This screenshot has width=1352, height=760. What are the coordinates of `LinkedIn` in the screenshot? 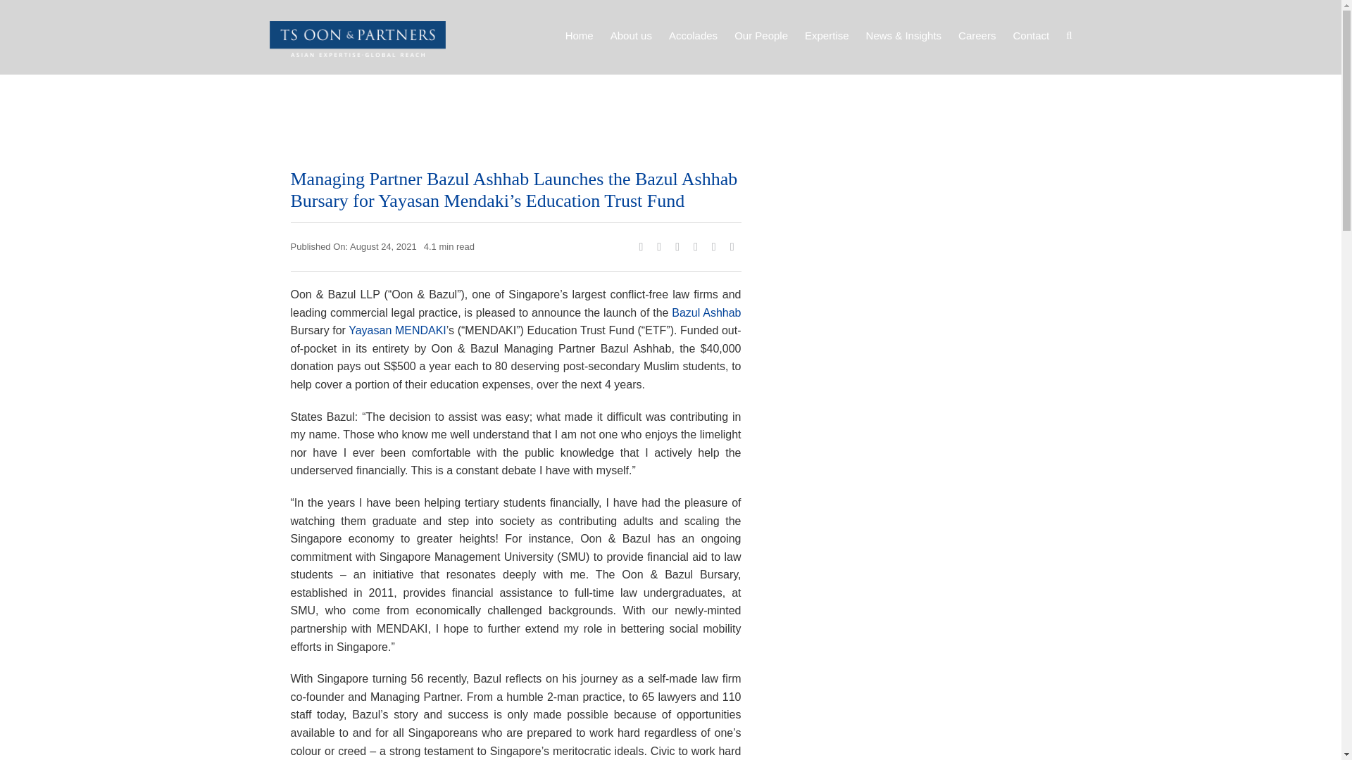 It's located at (677, 246).